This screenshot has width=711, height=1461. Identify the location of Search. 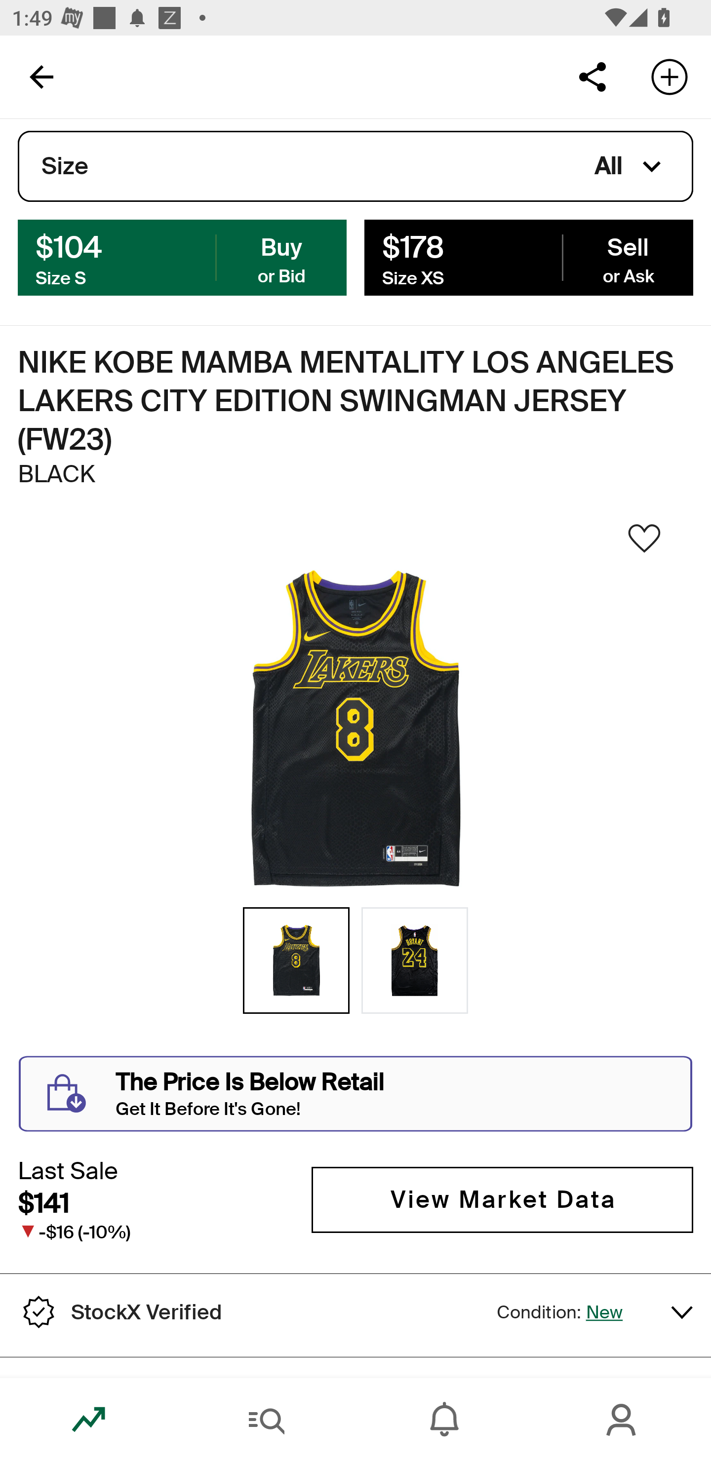
(267, 1420).